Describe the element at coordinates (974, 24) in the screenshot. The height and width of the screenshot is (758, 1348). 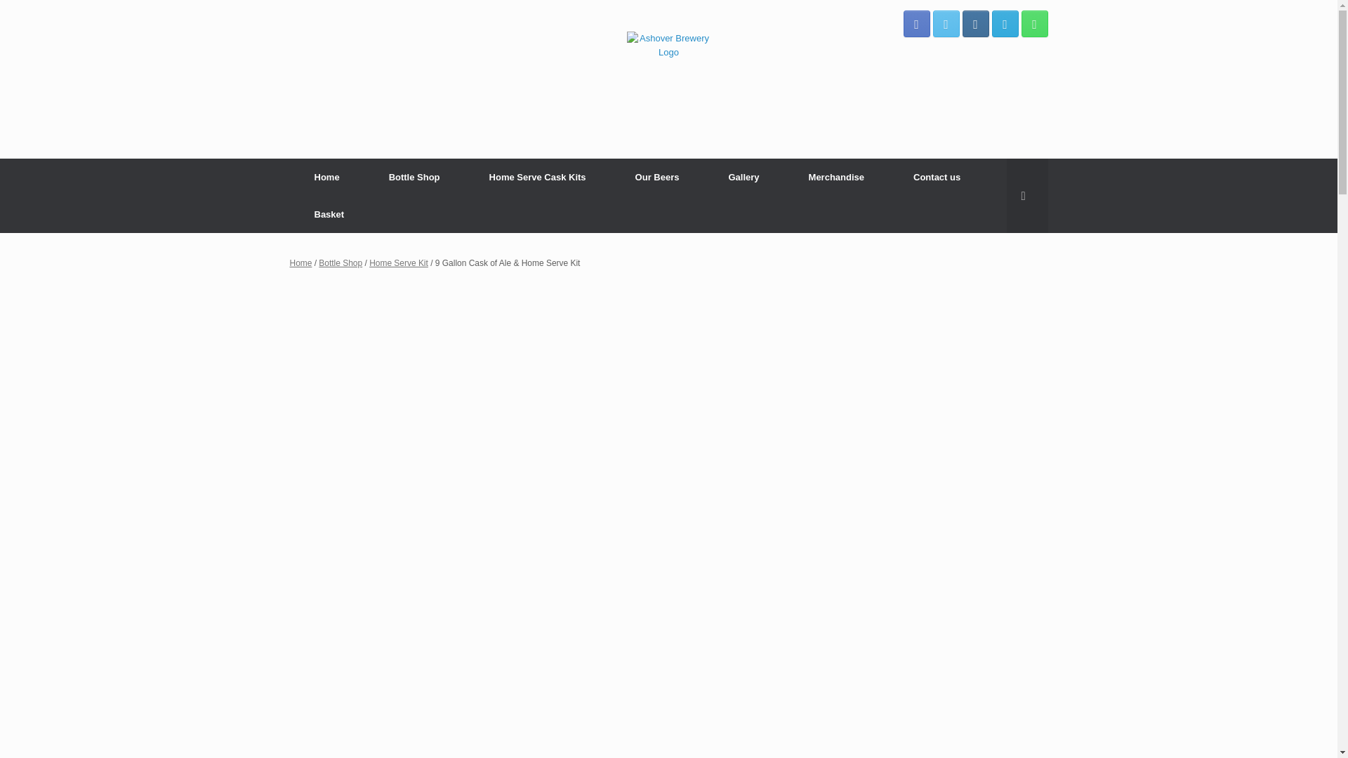
I see `Ashover Brewery Instagram` at that location.